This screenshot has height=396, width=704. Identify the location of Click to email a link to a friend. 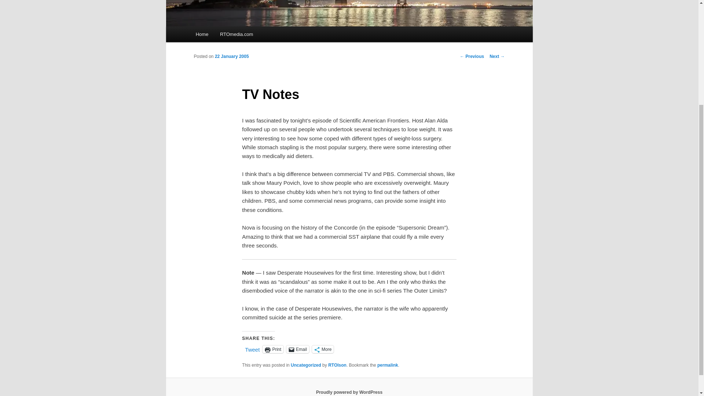
(298, 349).